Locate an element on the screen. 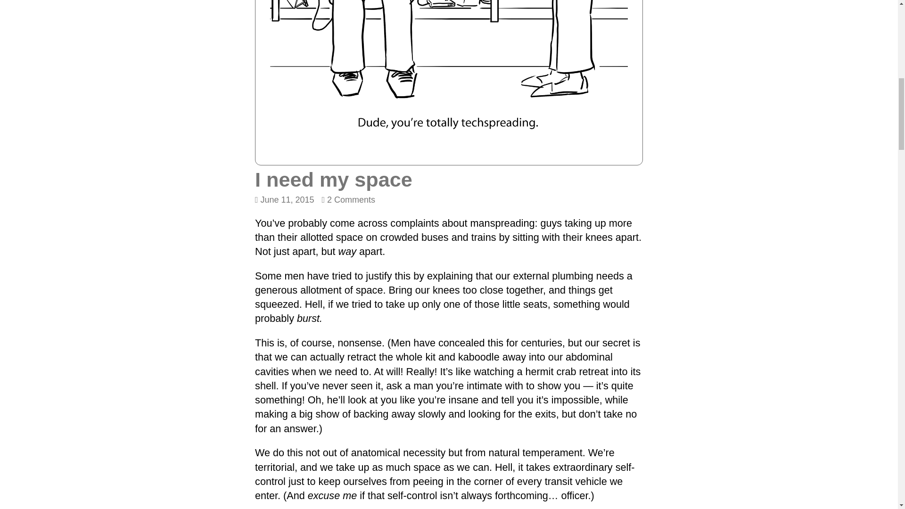 The height and width of the screenshot is (509, 905). I need my space is located at coordinates (285, 200).